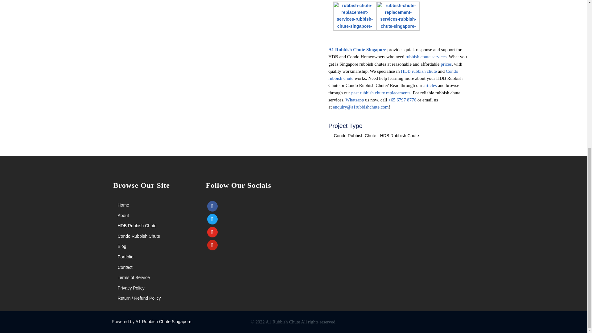 Image resolution: width=592 pixels, height=333 pixels. What do you see at coordinates (212, 219) in the screenshot?
I see `Twitter` at bounding box center [212, 219].